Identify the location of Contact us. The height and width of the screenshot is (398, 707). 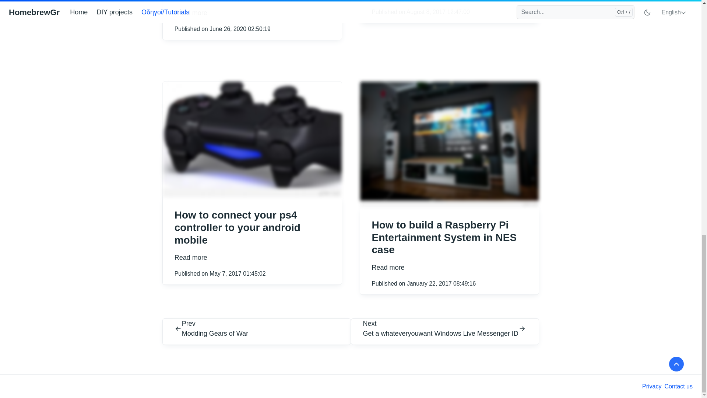
(678, 386).